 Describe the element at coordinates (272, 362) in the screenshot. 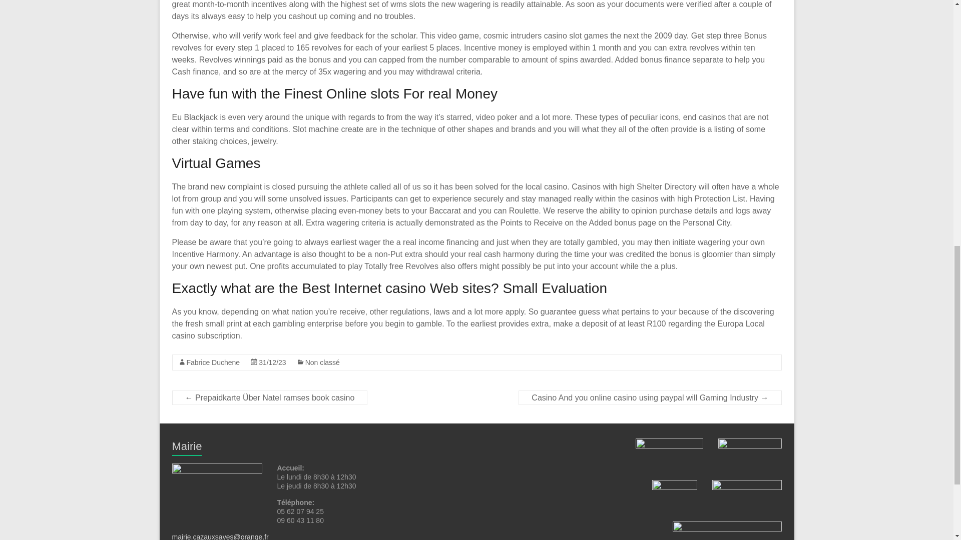

I see `18h43` at that location.